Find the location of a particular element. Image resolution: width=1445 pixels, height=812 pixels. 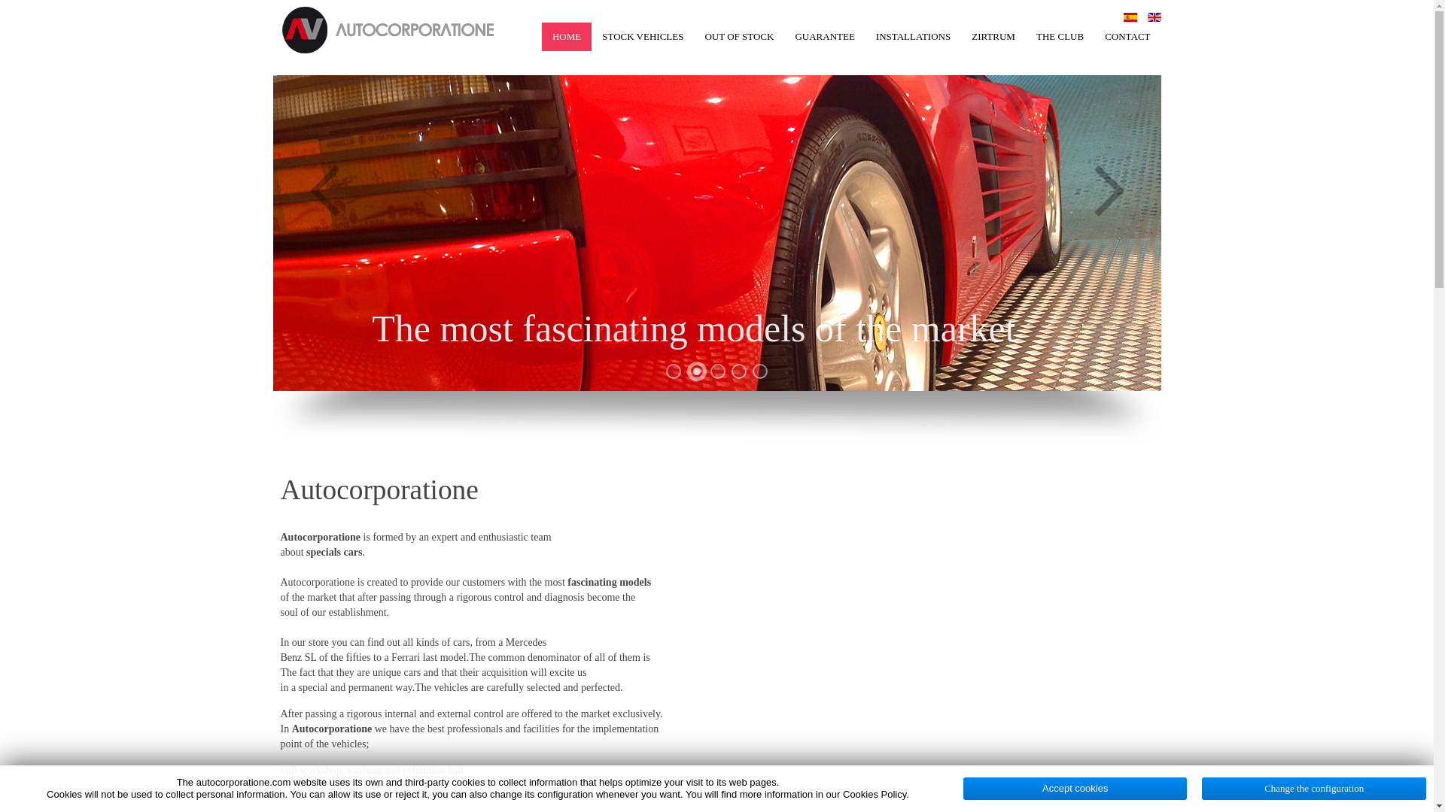

GUARANTEE is located at coordinates (824, 37).